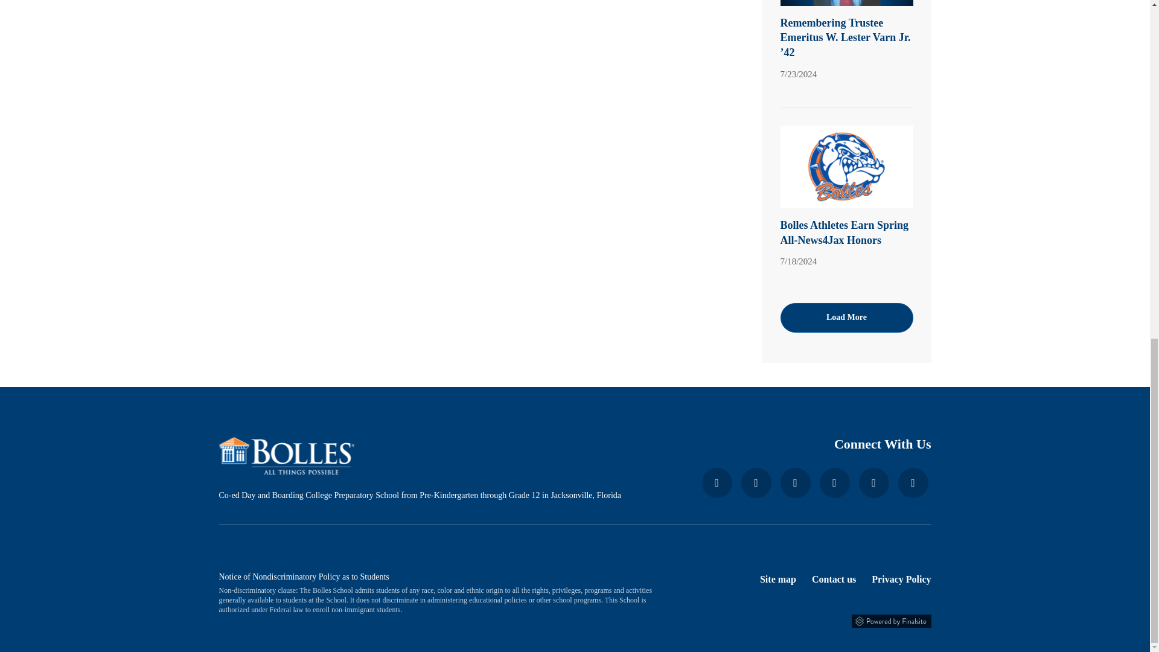 This screenshot has height=652, width=1159. Describe the element at coordinates (846, 3) in the screenshot. I see `man in suit and tie smiling` at that location.